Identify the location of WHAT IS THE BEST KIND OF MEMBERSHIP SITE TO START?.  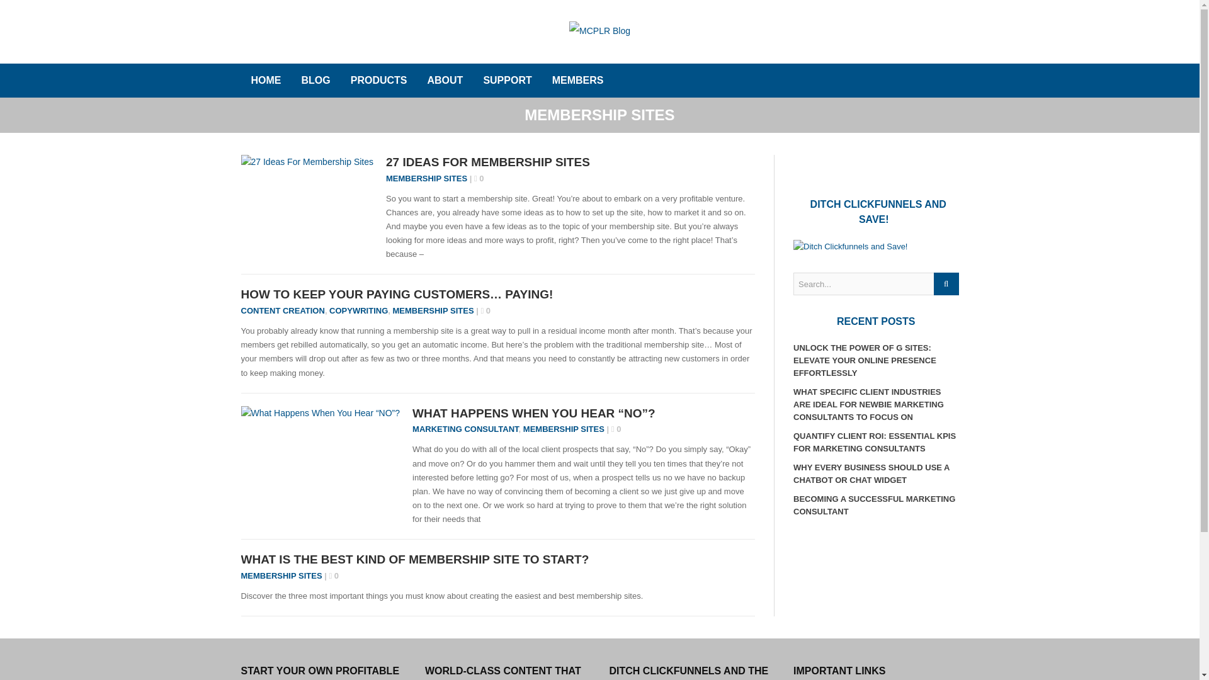
(414, 559).